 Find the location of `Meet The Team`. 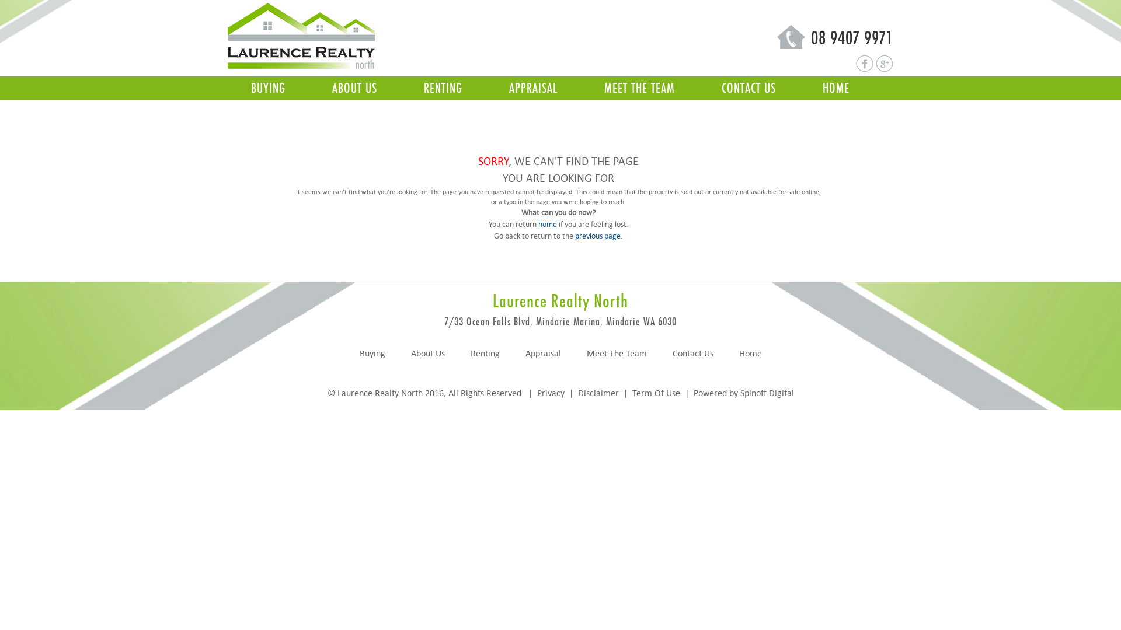

Meet The Team is located at coordinates (617, 353).